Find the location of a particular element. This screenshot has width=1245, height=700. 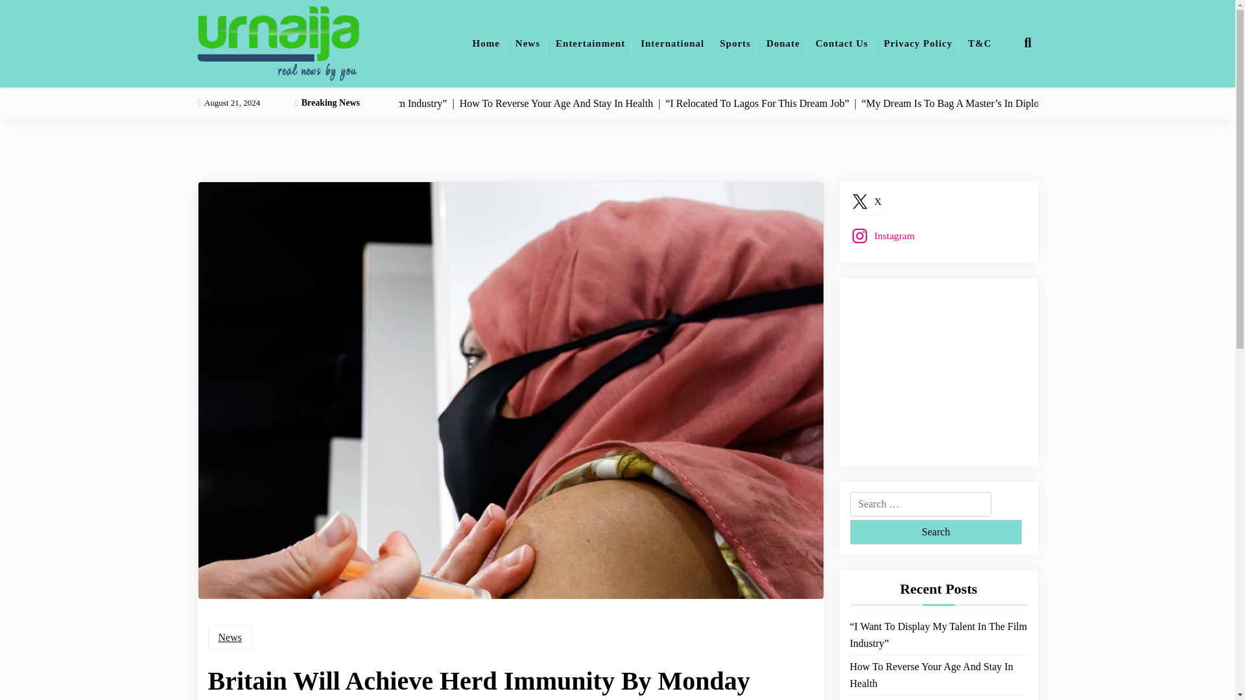

Entertainment is located at coordinates (590, 43).